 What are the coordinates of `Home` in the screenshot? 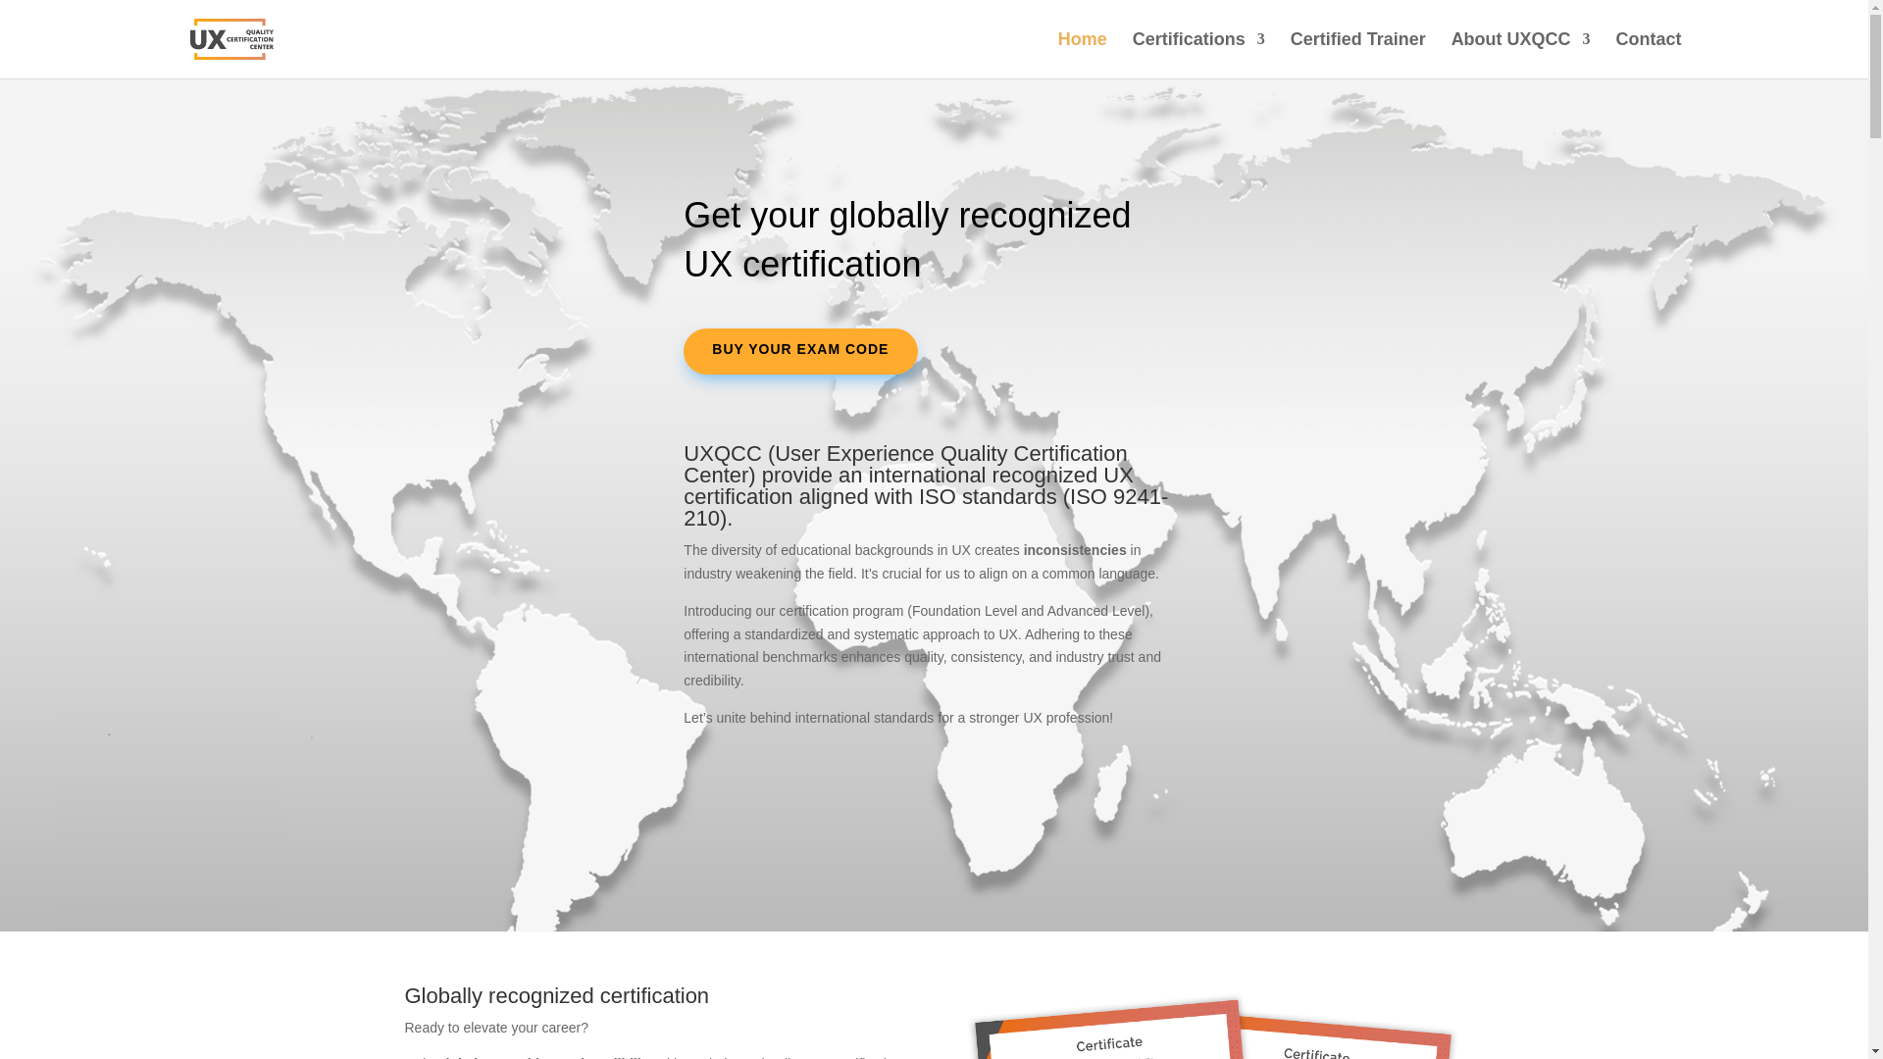 It's located at (1083, 55).